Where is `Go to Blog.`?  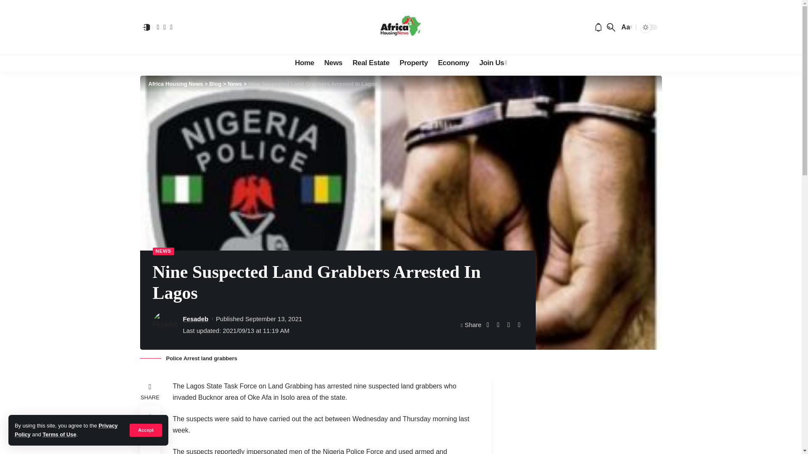
Go to Blog. is located at coordinates (215, 84).